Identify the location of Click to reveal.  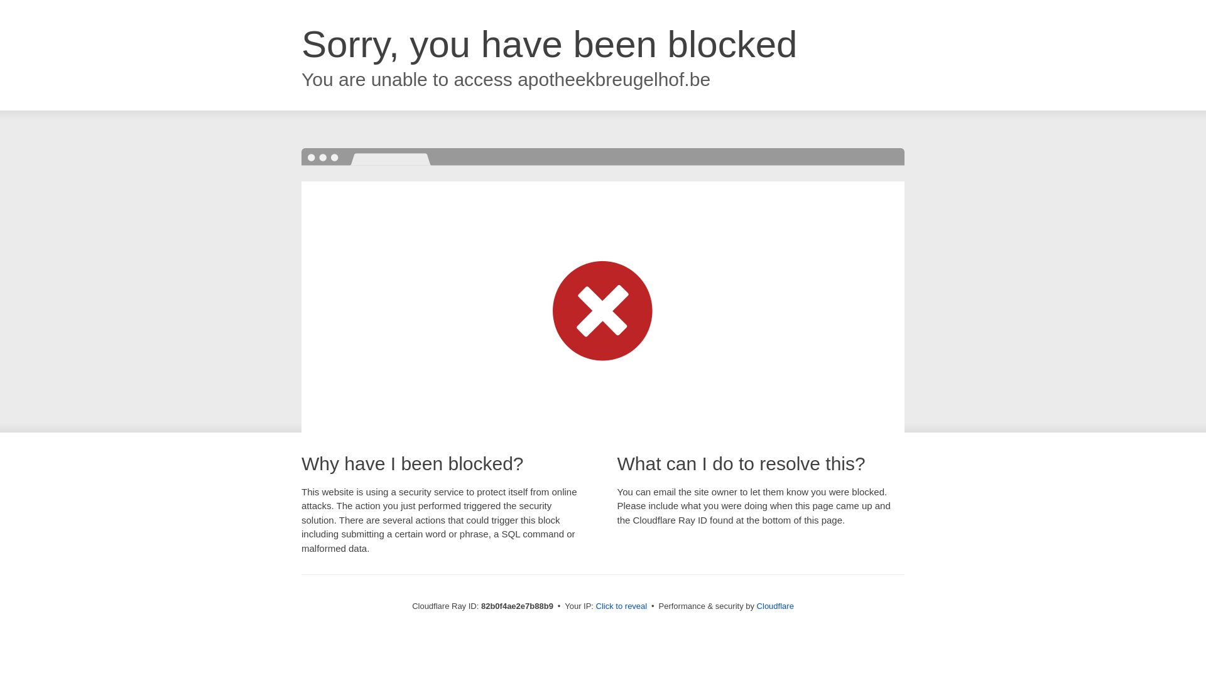
(622, 606).